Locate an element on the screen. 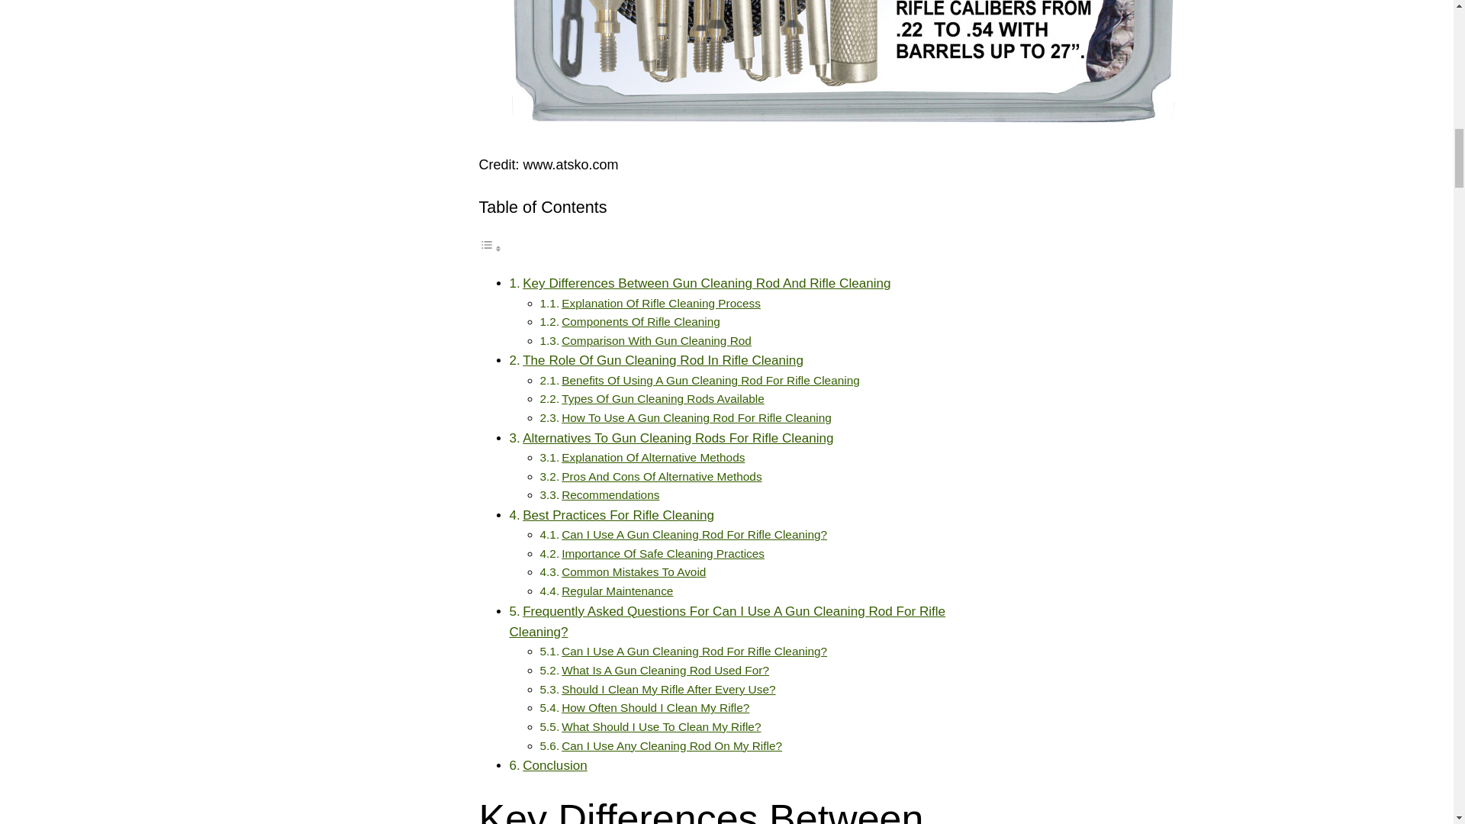 This screenshot has height=824, width=1465. Pros And Cons Of Alternative Methods is located at coordinates (661, 476).